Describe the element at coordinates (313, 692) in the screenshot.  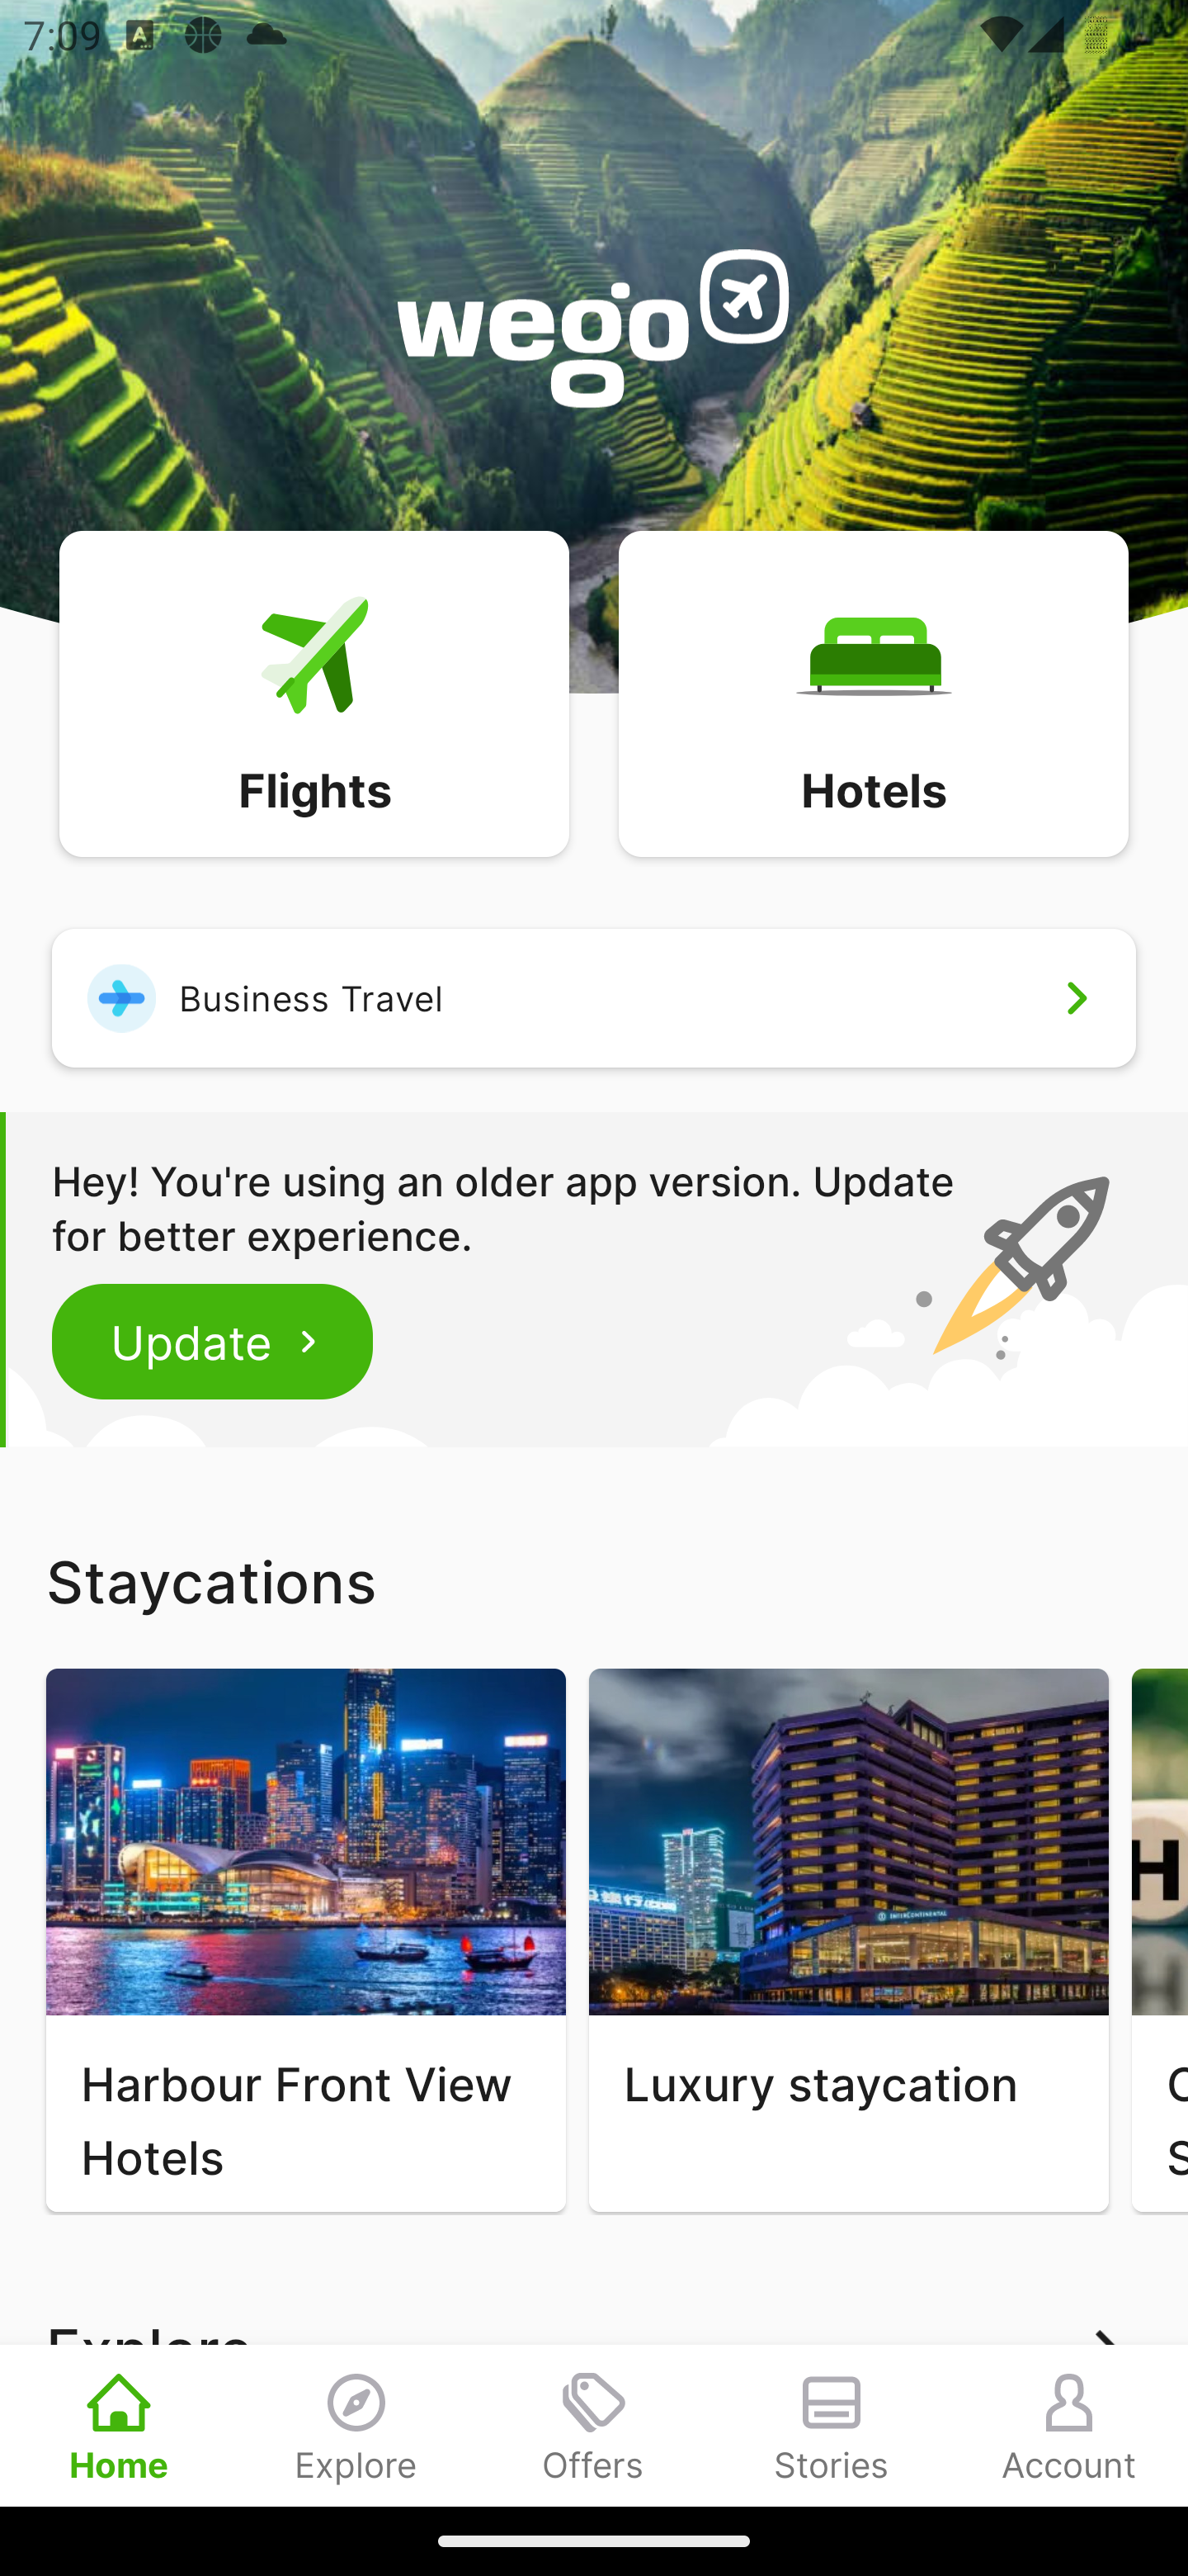
I see `Flights` at that location.